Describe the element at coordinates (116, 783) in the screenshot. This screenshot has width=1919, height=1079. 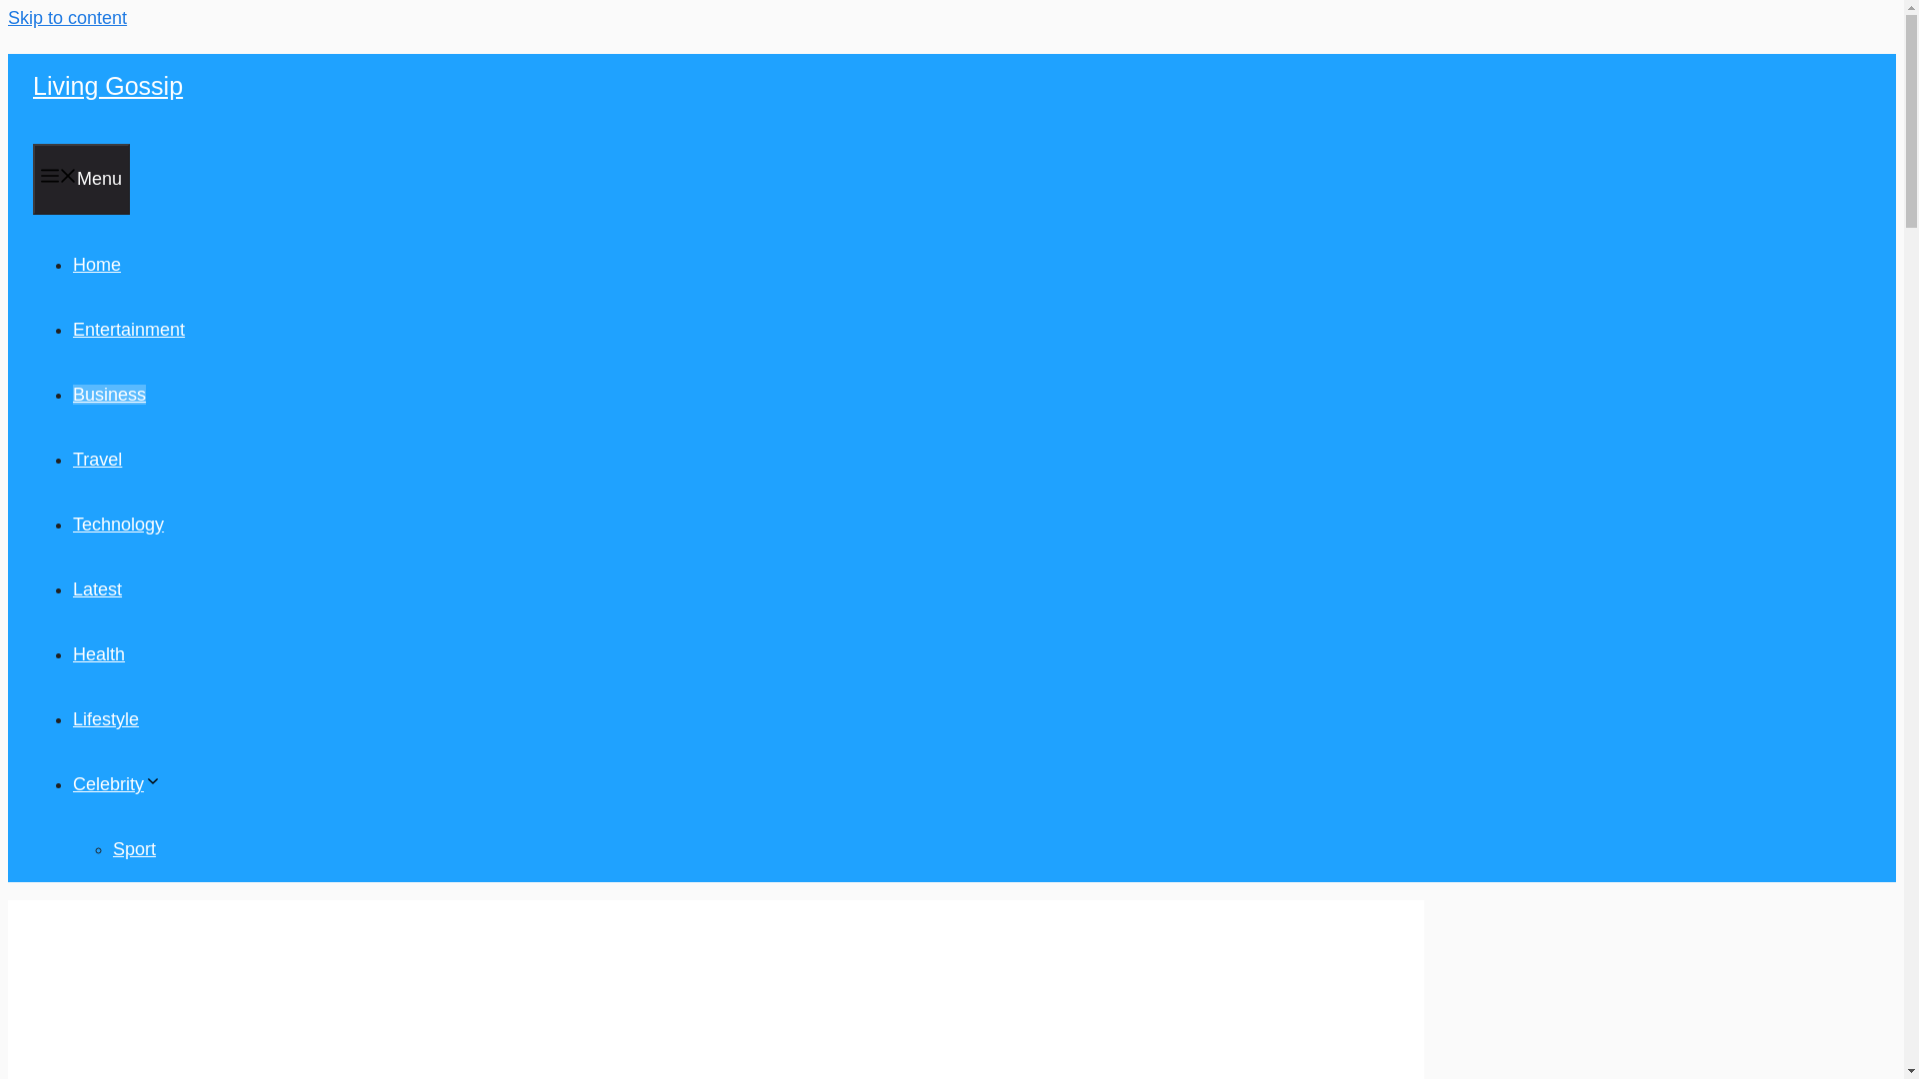
I see `Celebrity` at that location.